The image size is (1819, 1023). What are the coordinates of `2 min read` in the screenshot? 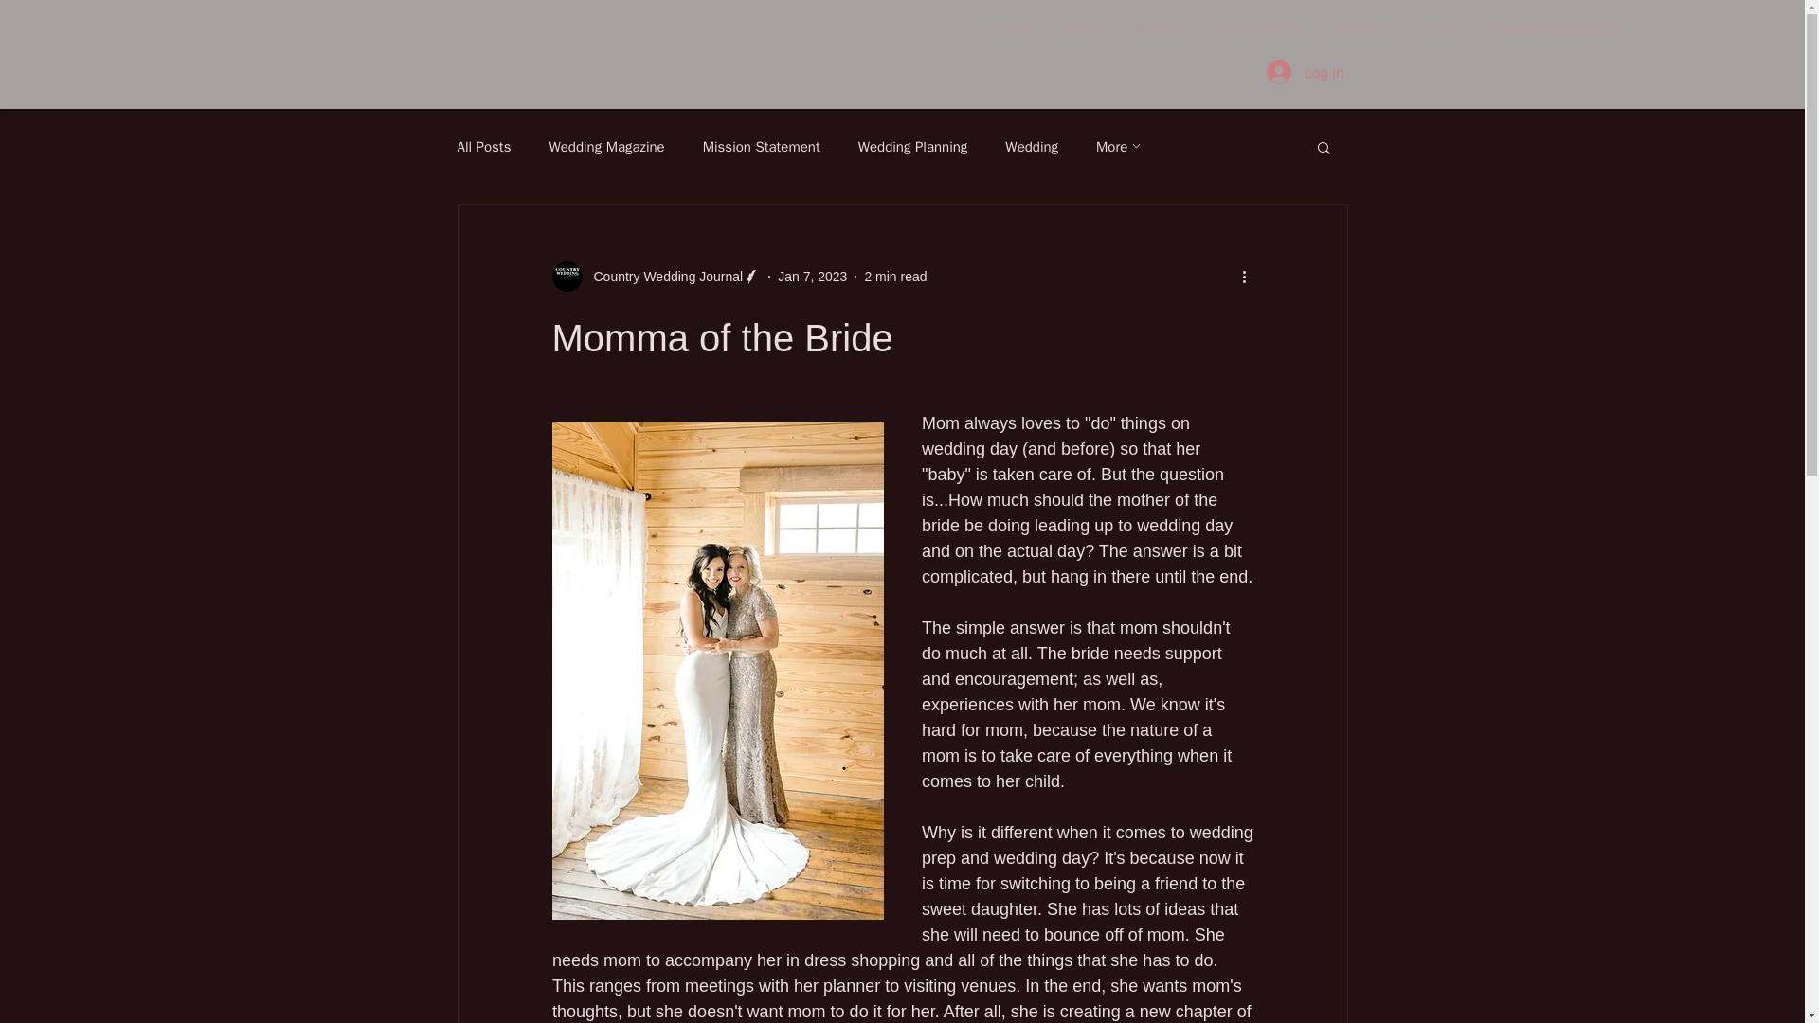 It's located at (894, 277).